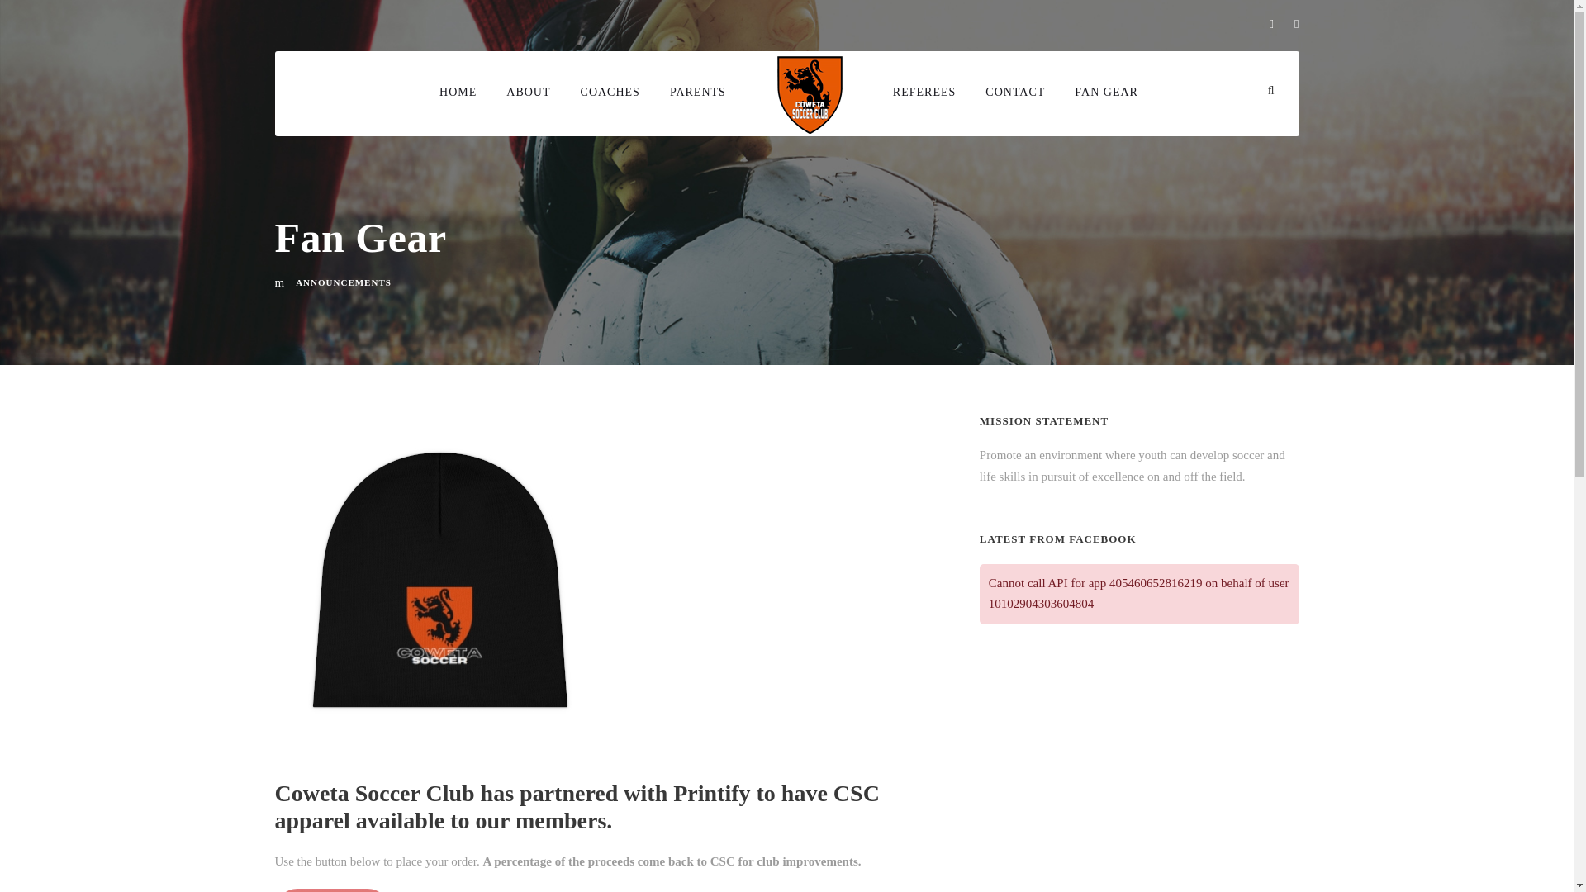  I want to click on CSC-logo-sm, so click(810, 93).